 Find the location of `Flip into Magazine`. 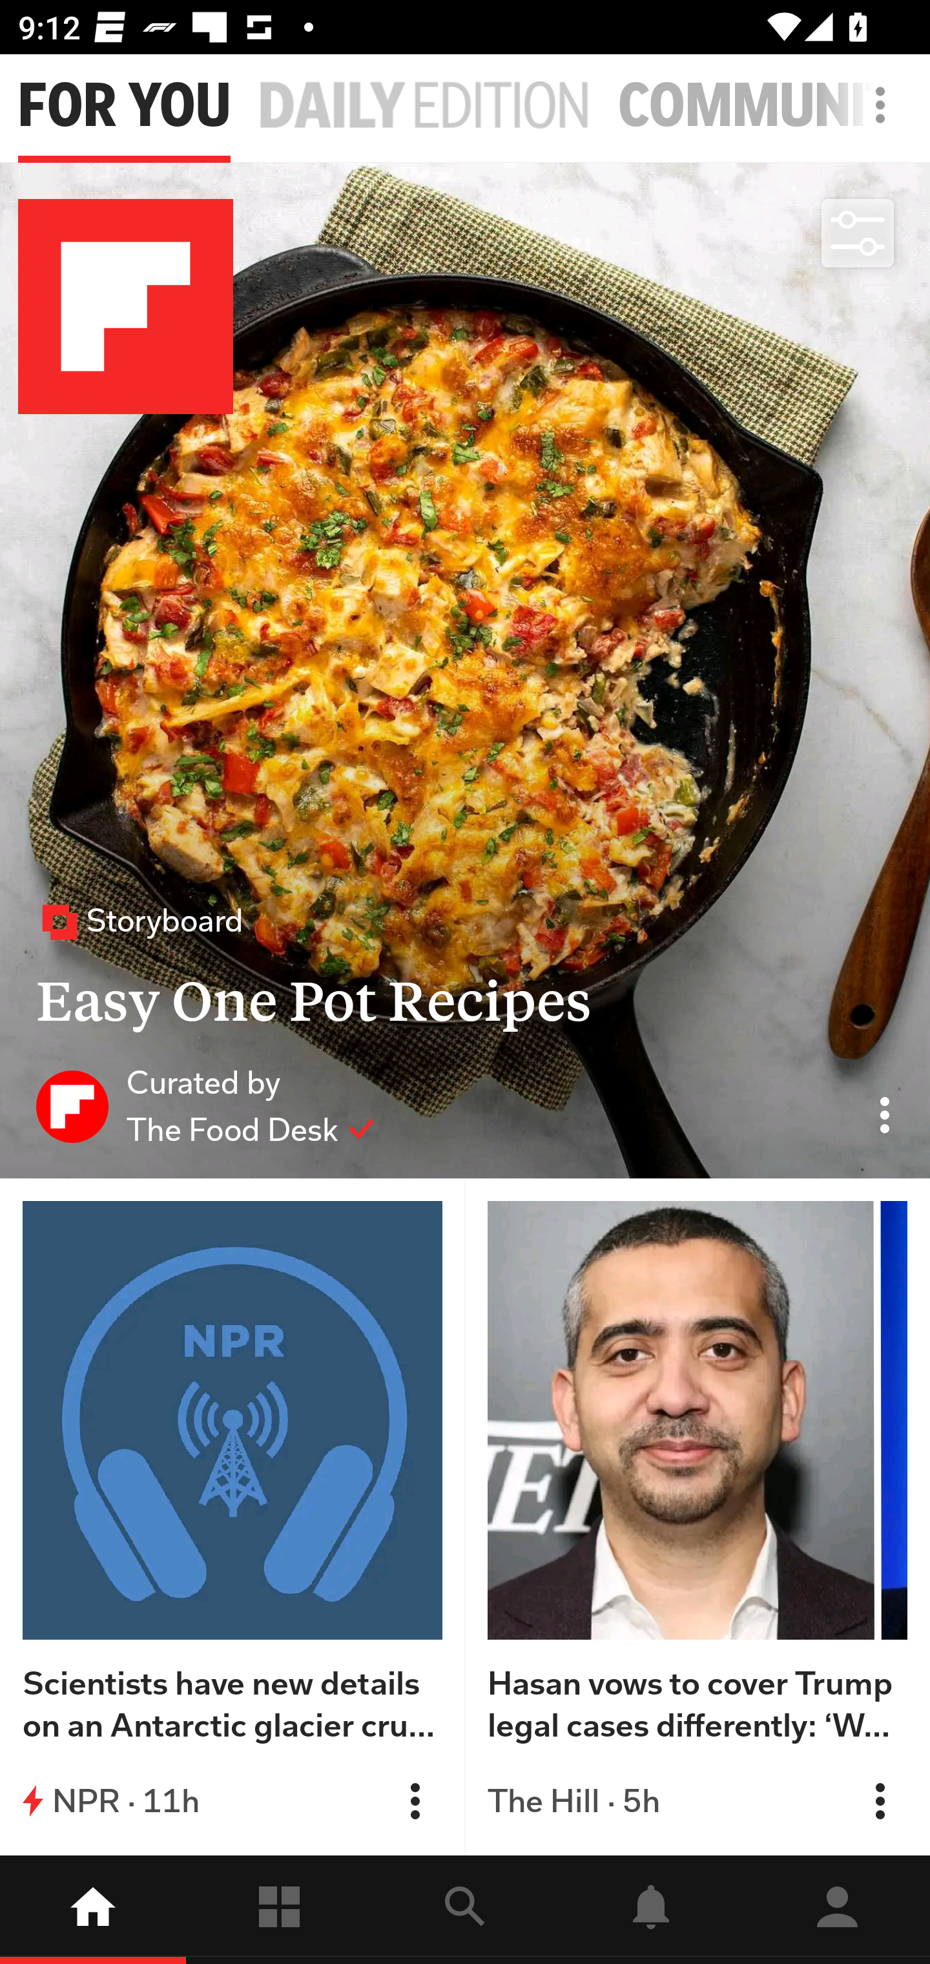

Flip into Magazine is located at coordinates (880, 1801).